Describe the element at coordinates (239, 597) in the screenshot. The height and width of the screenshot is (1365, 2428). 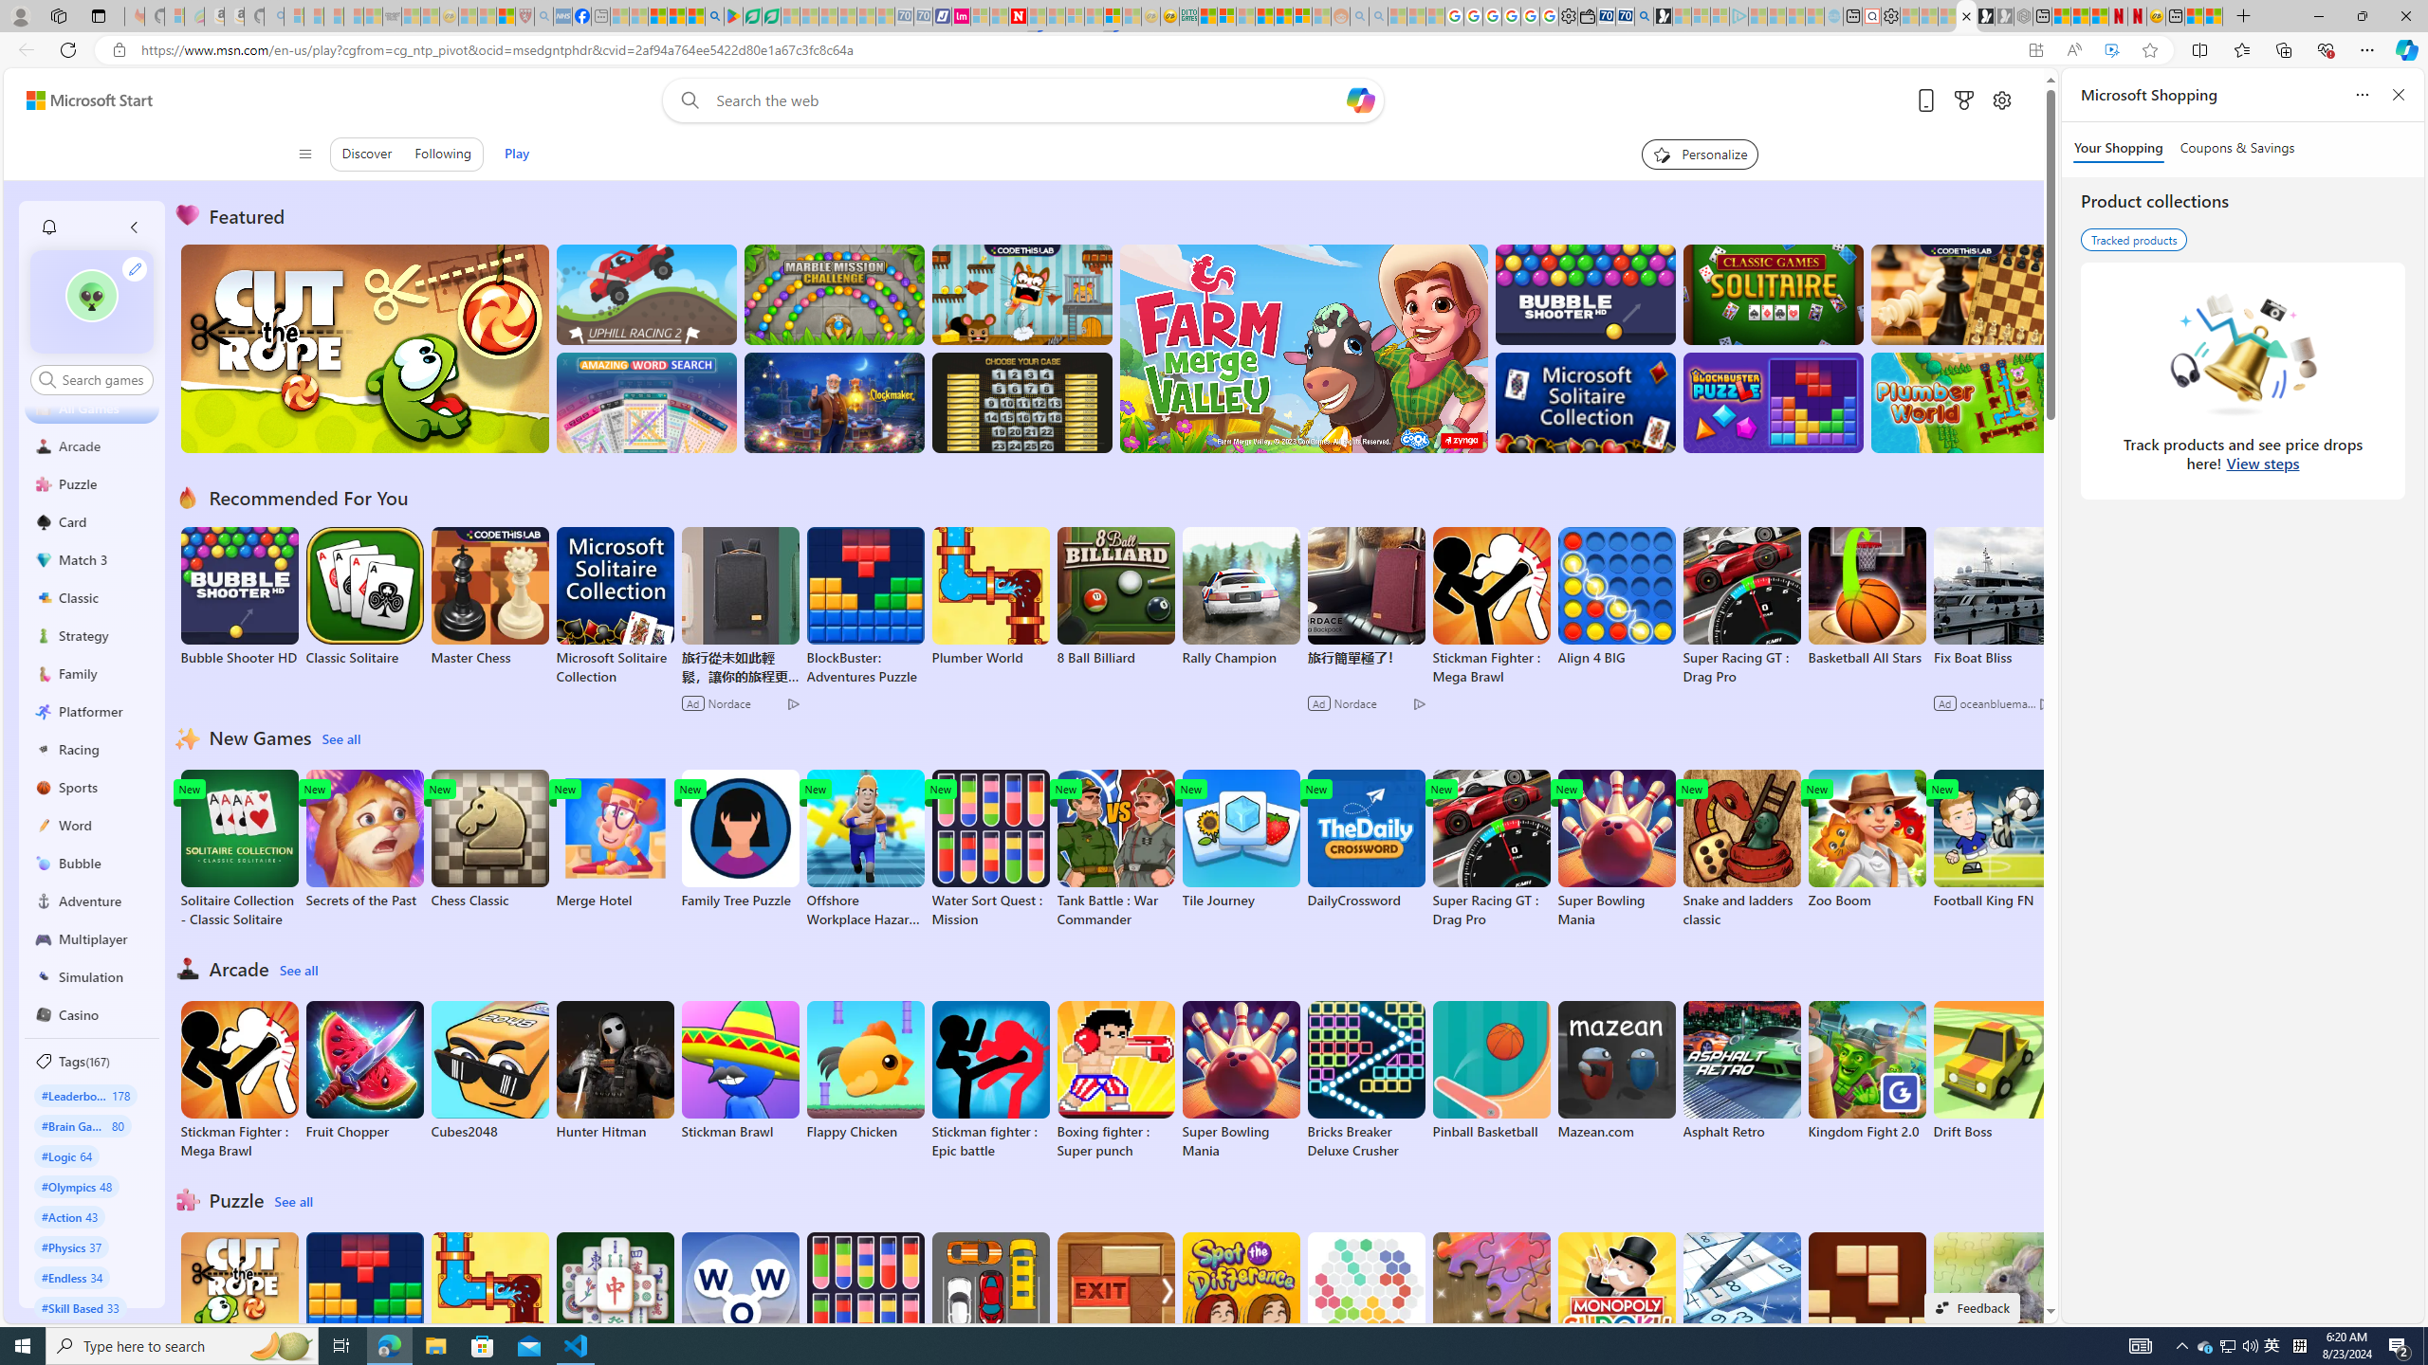
I see `Bubble Shooter HD` at that location.